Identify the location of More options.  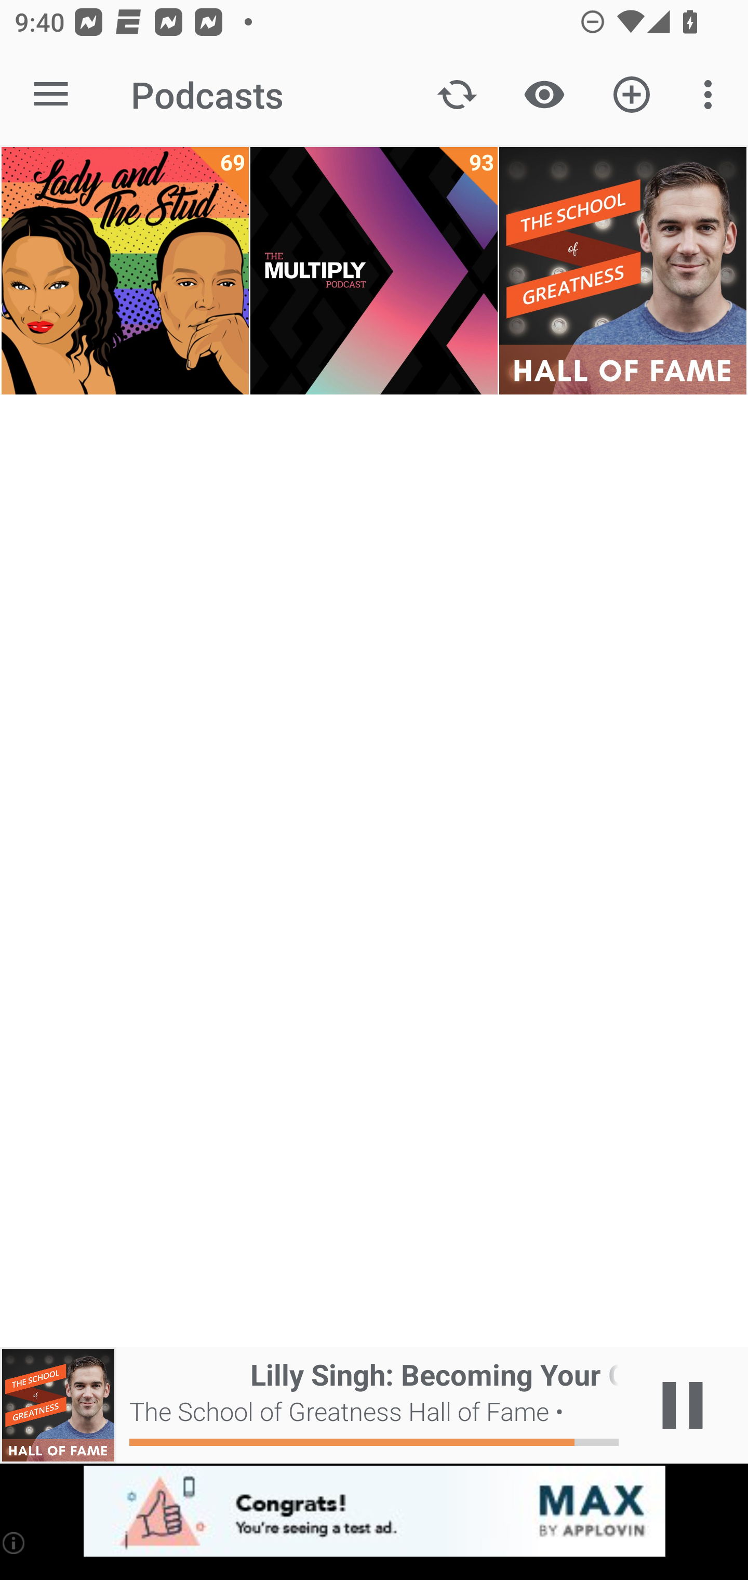
(712, 95).